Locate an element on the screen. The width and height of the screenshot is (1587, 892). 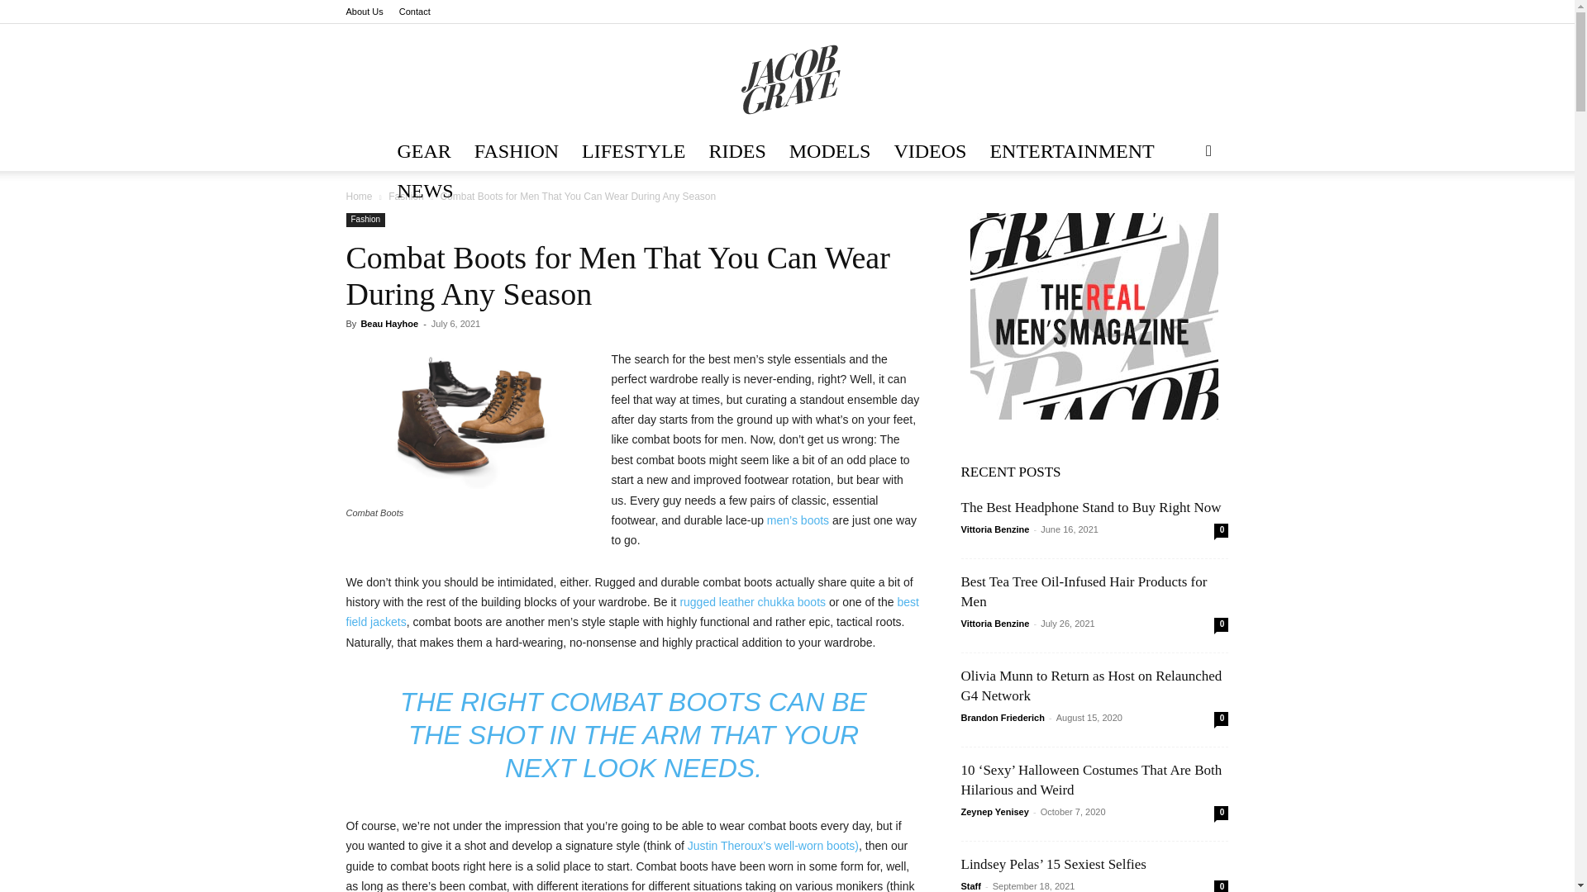
Twitter is located at coordinates (1161, 12).